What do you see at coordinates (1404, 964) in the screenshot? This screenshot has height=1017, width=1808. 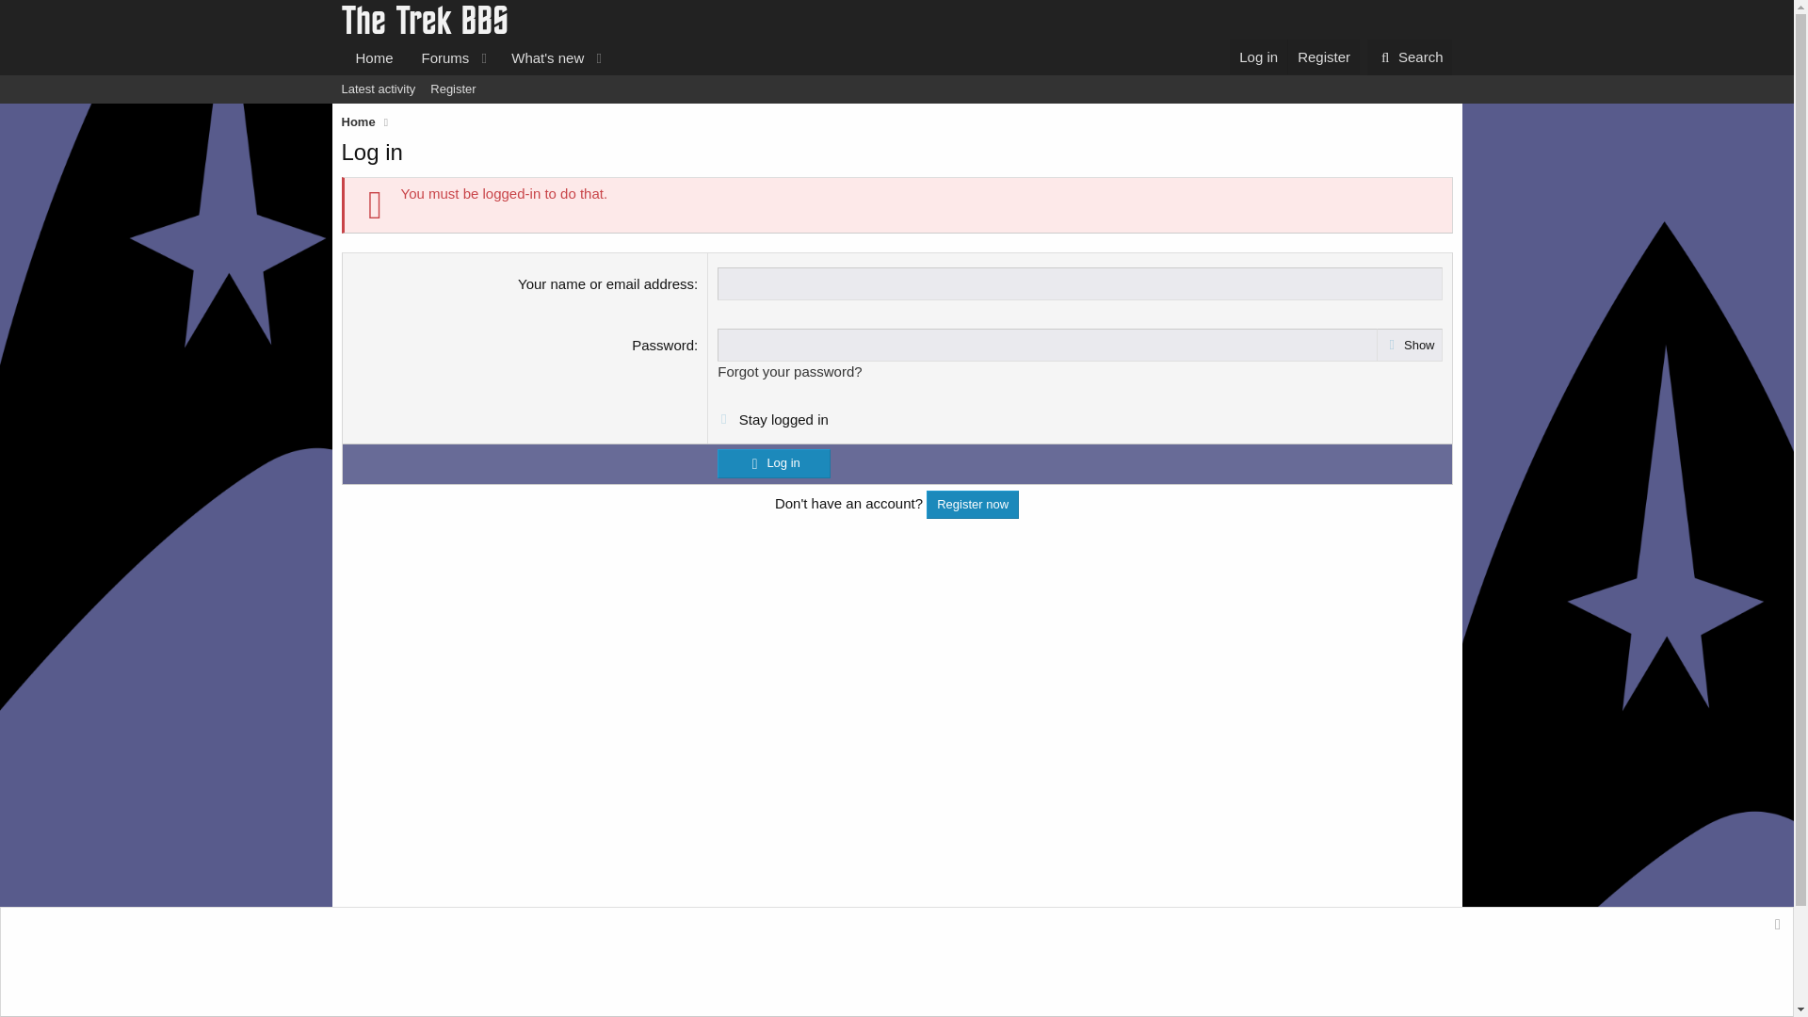 I see `Home` at bounding box center [1404, 964].